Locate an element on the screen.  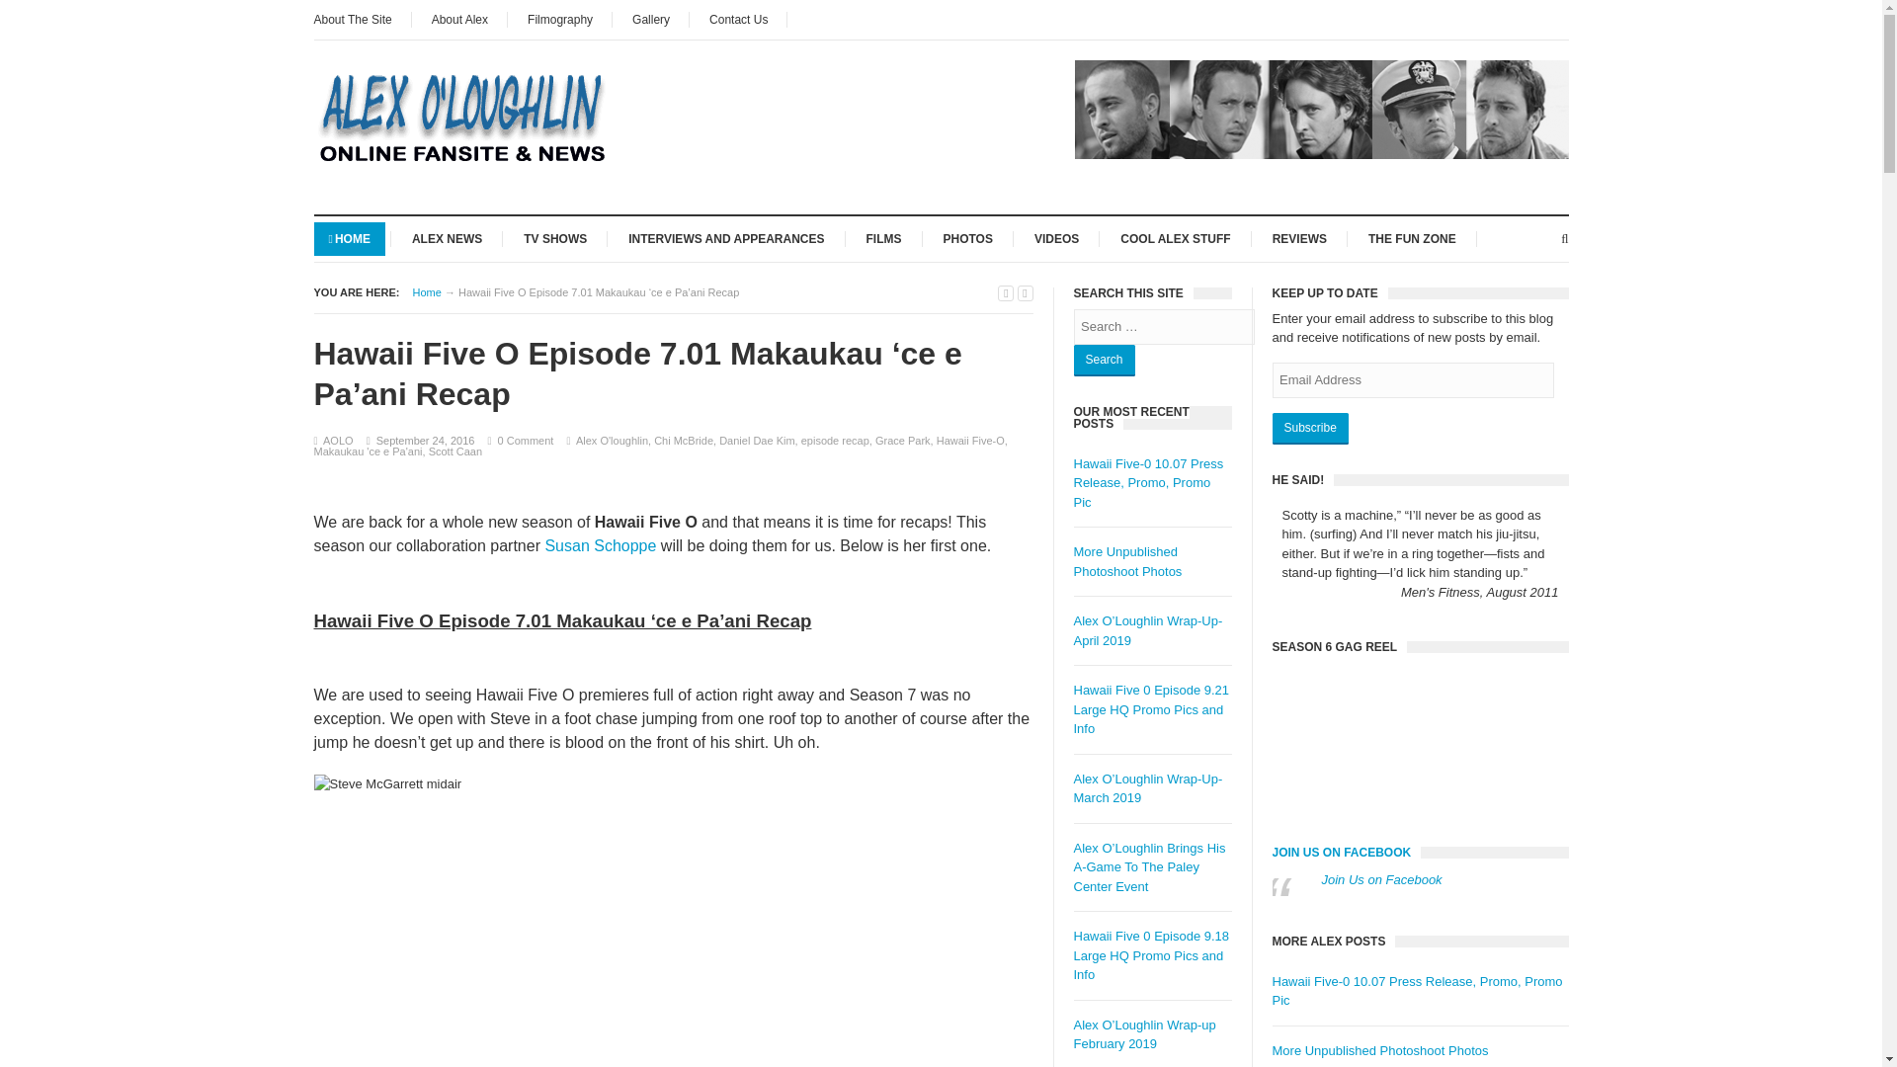
AOLO is located at coordinates (338, 441).